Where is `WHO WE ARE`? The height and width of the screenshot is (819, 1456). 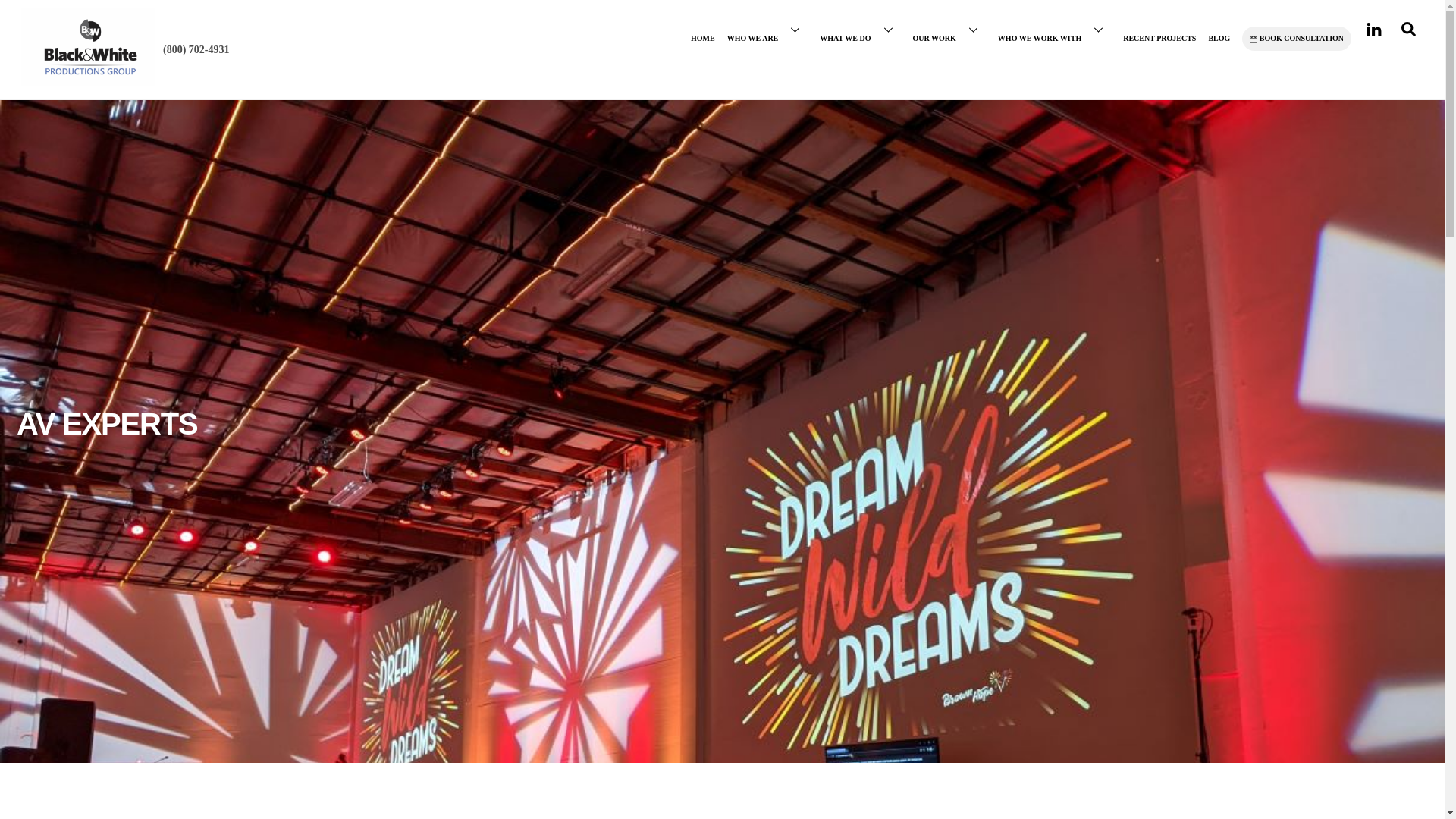
WHO WE ARE is located at coordinates (767, 29).